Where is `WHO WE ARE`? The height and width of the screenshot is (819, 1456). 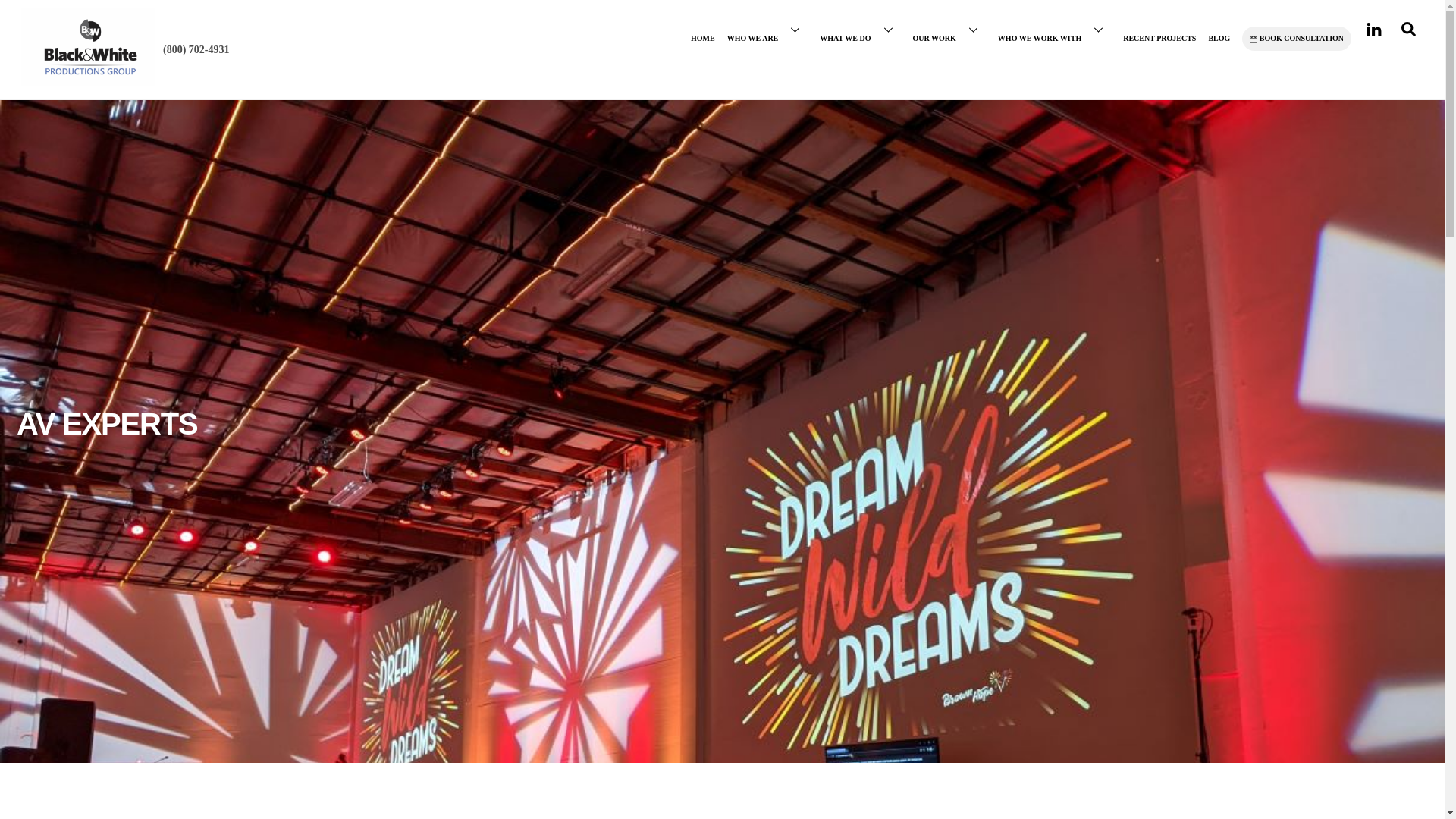
WHO WE ARE is located at coordinates (767, 29).